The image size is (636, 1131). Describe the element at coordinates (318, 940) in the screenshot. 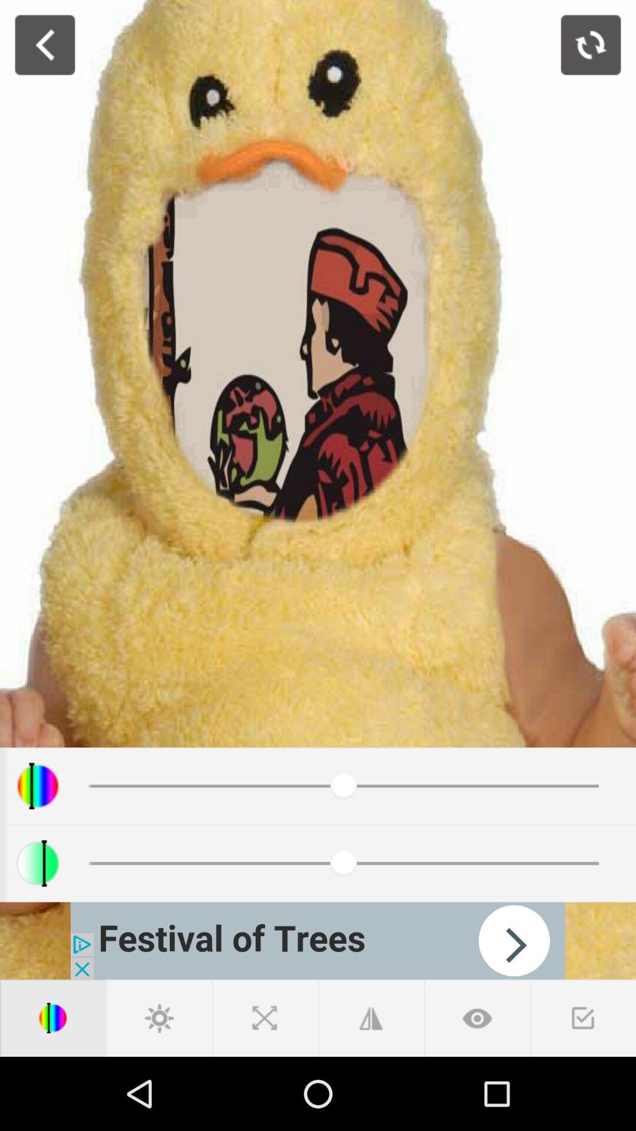

I see `next page that in named` at that location.